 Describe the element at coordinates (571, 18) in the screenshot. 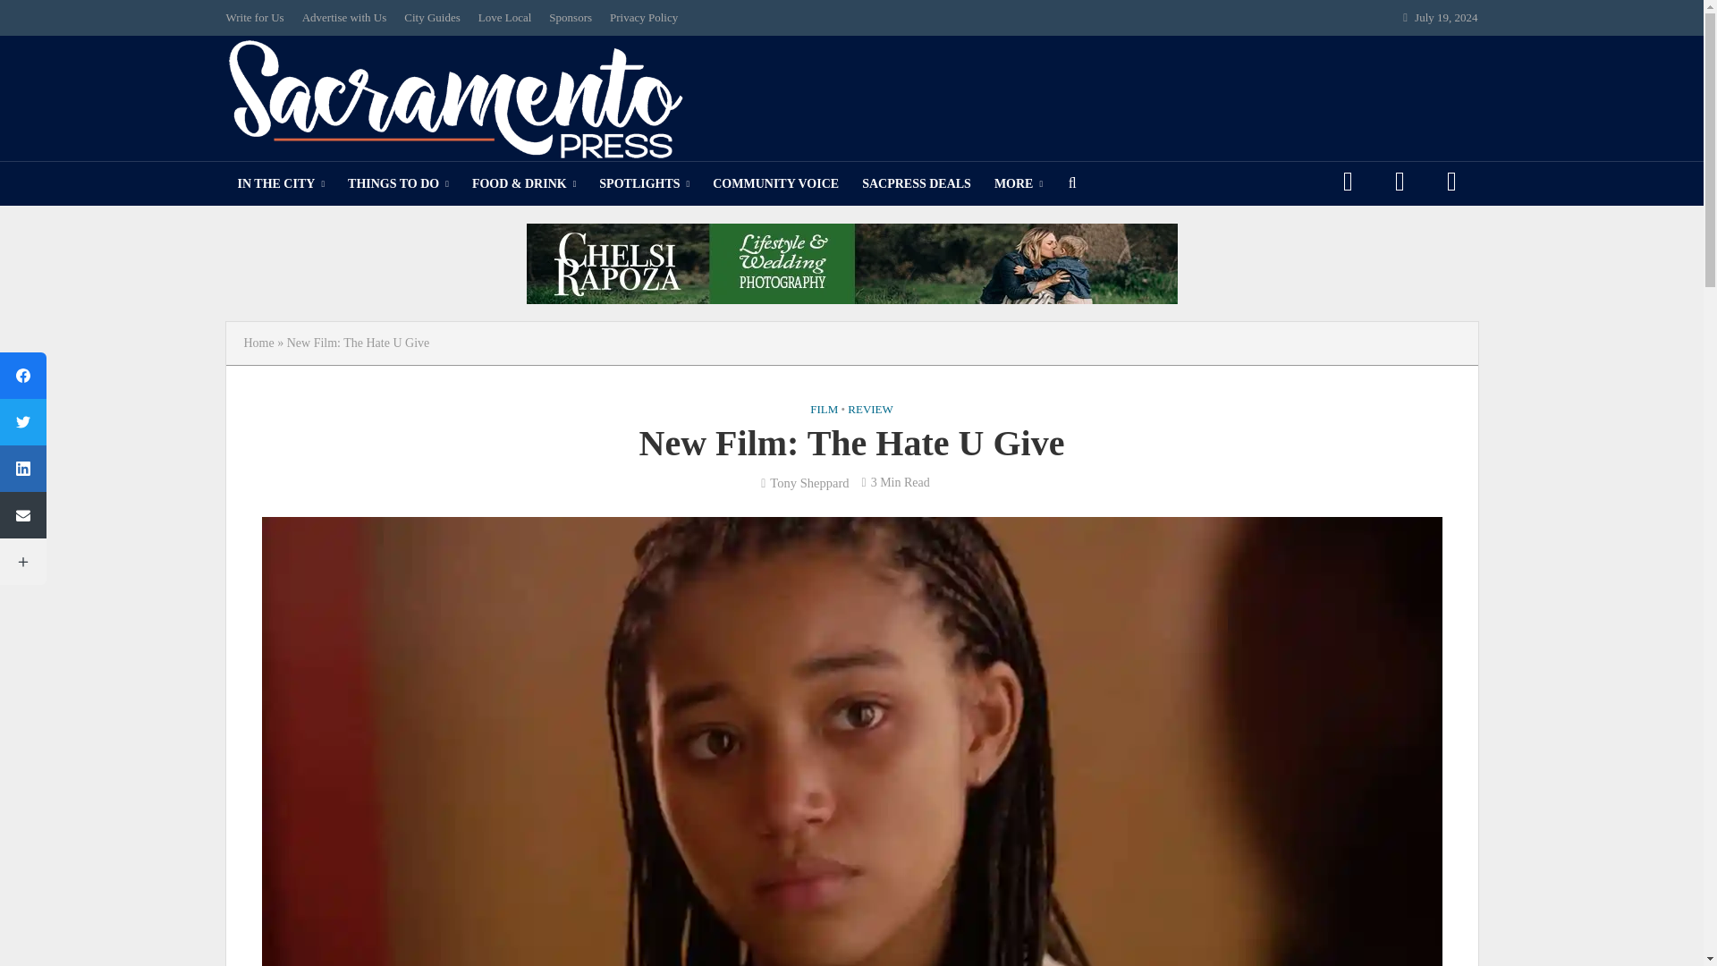

I see `Sponsors` at that location.